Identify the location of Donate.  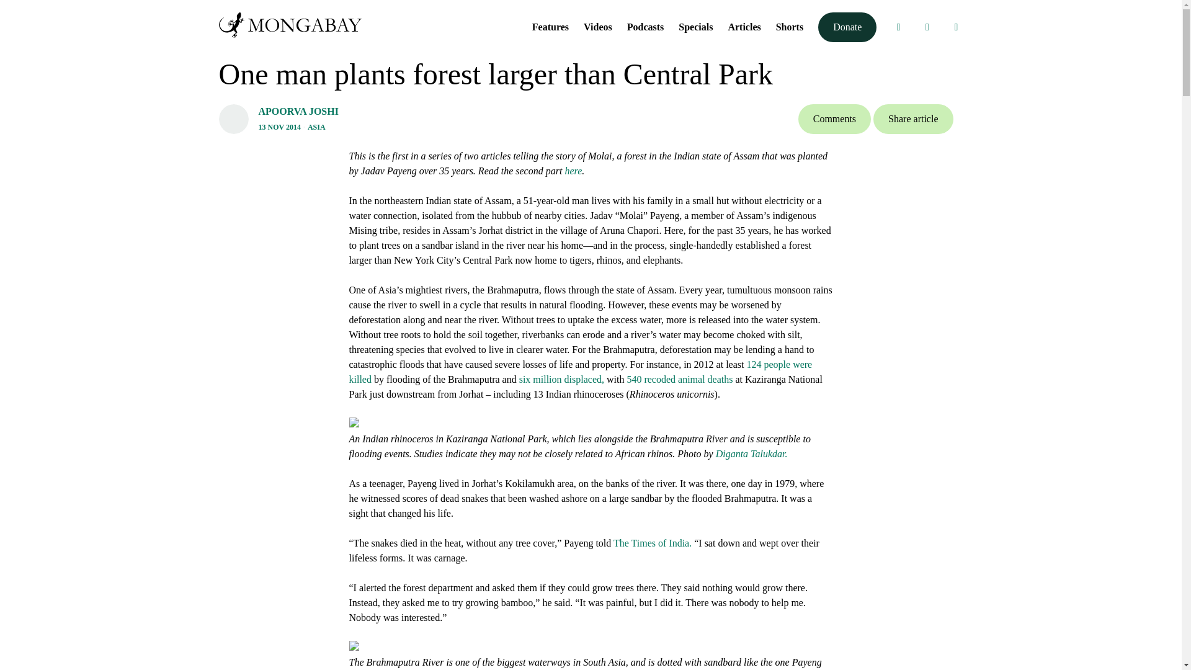
(847, 27).